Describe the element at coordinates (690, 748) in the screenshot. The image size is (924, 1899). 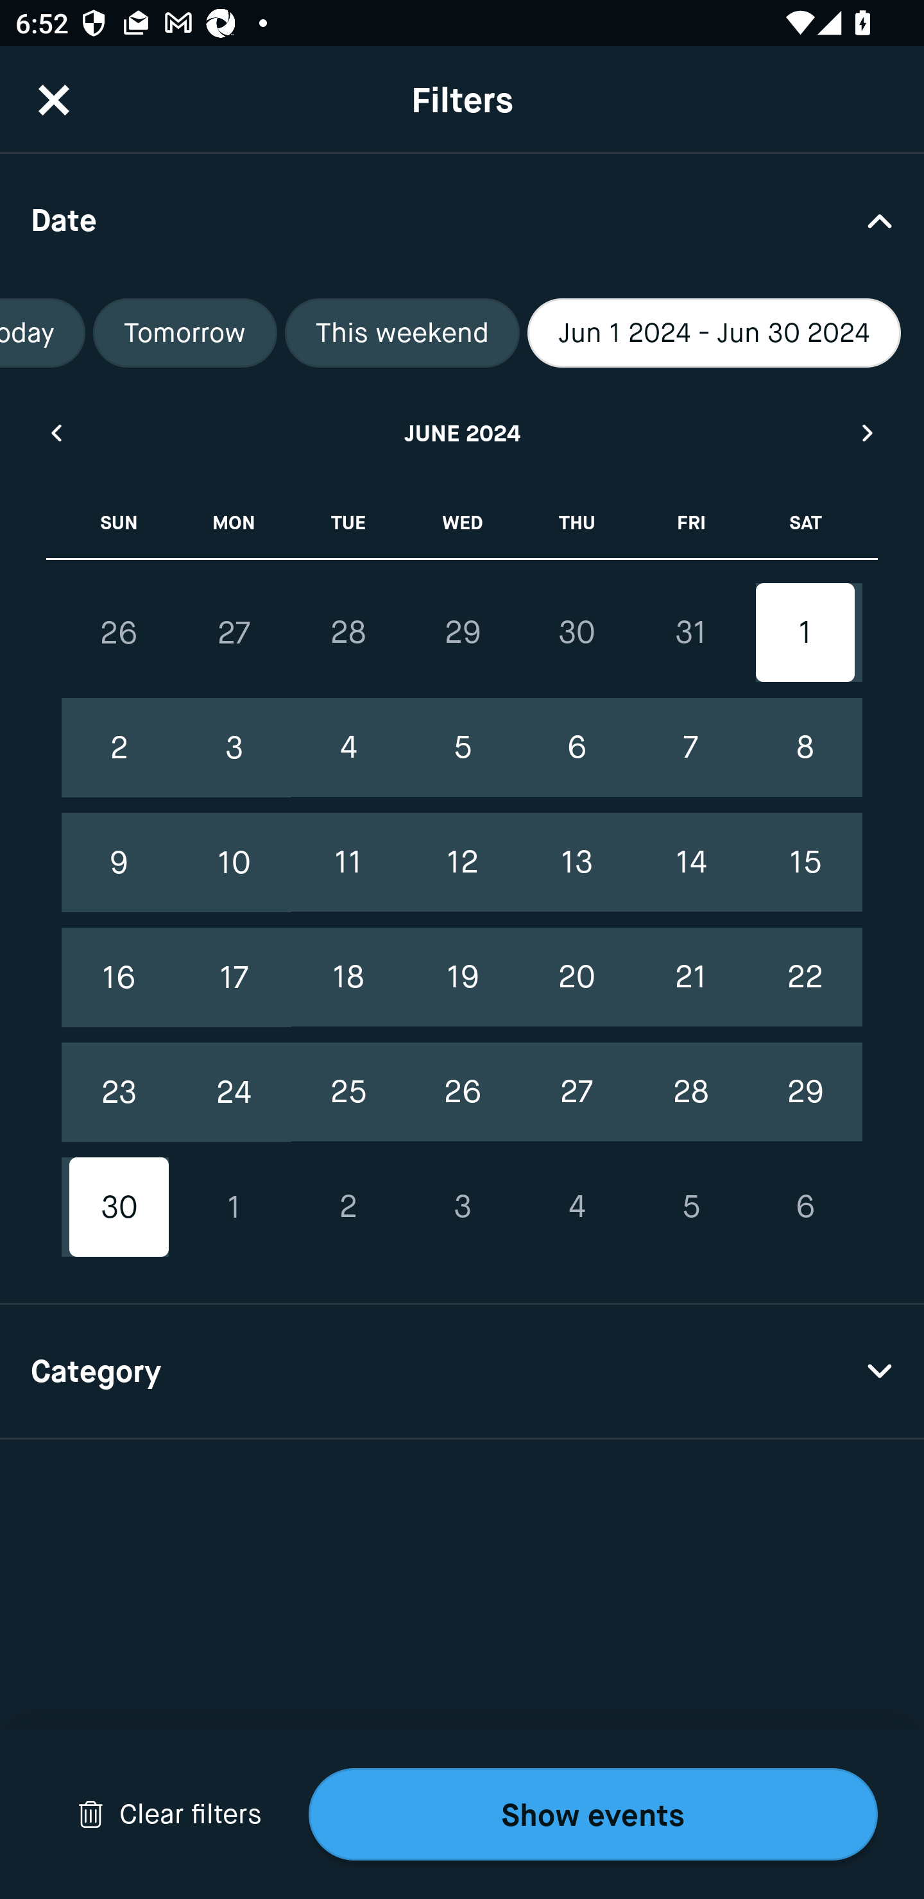
I see `7` at that location.